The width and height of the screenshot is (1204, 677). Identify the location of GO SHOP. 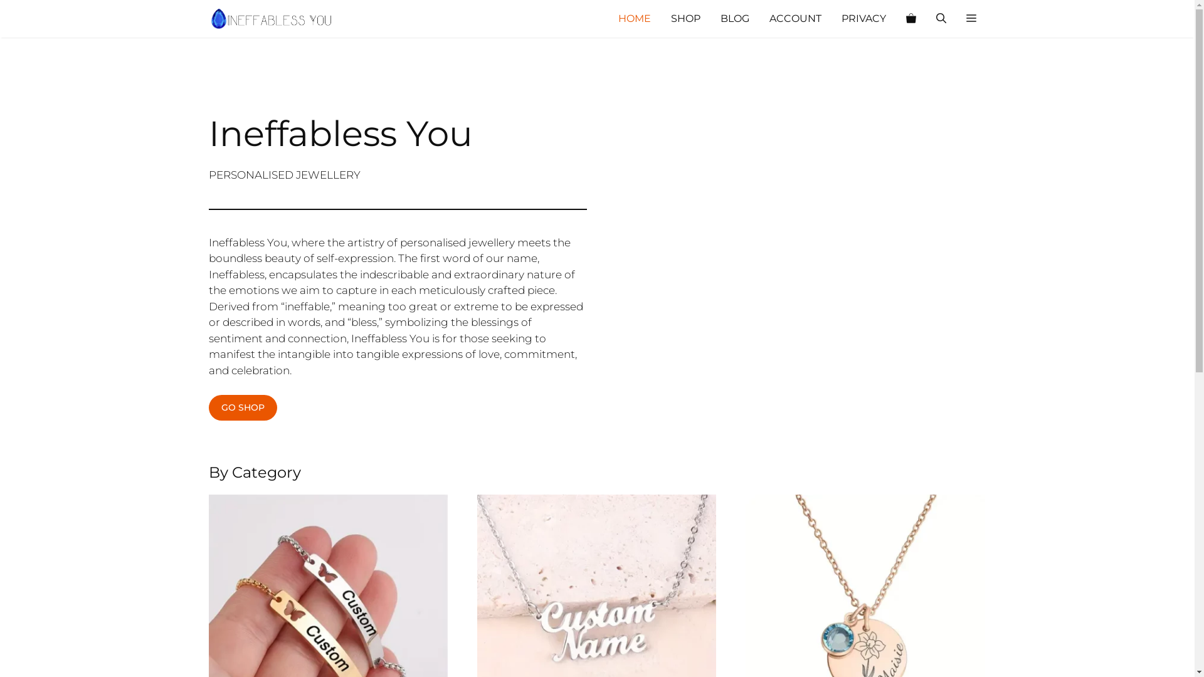
(242, 407).